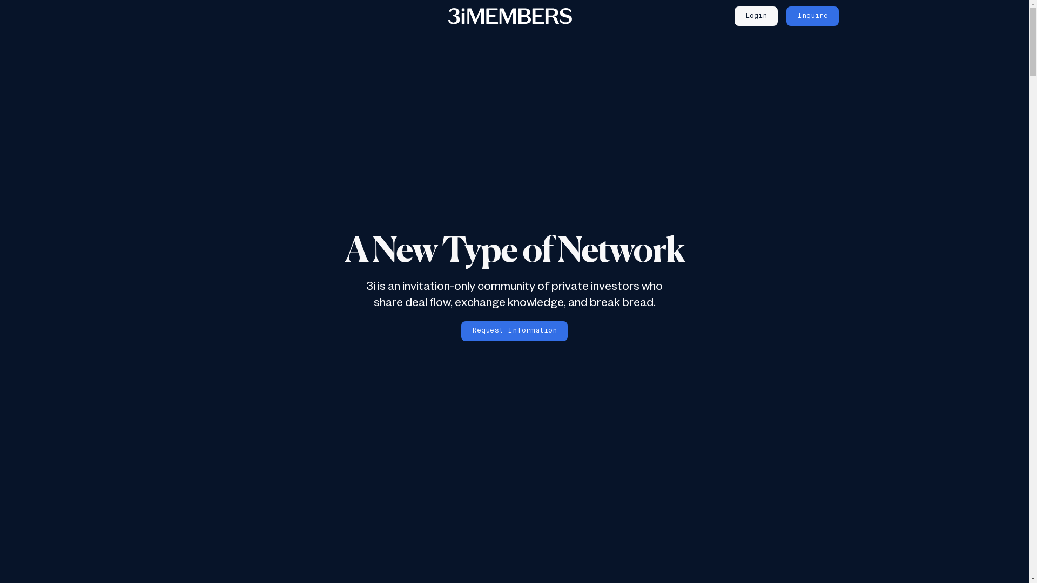  What do you see at coordinates (514, 331) in the screenshot?
I see `Request Information` at bounding box center [514, 331].